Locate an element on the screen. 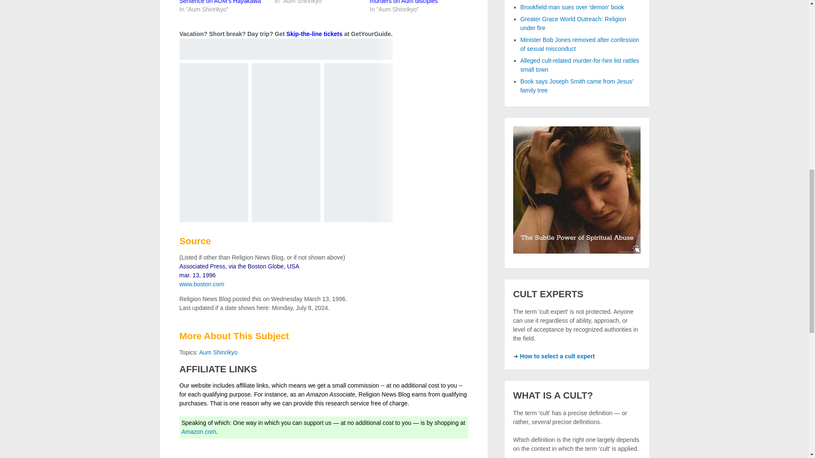  www.boston.com is located at coordinates (202, 284).